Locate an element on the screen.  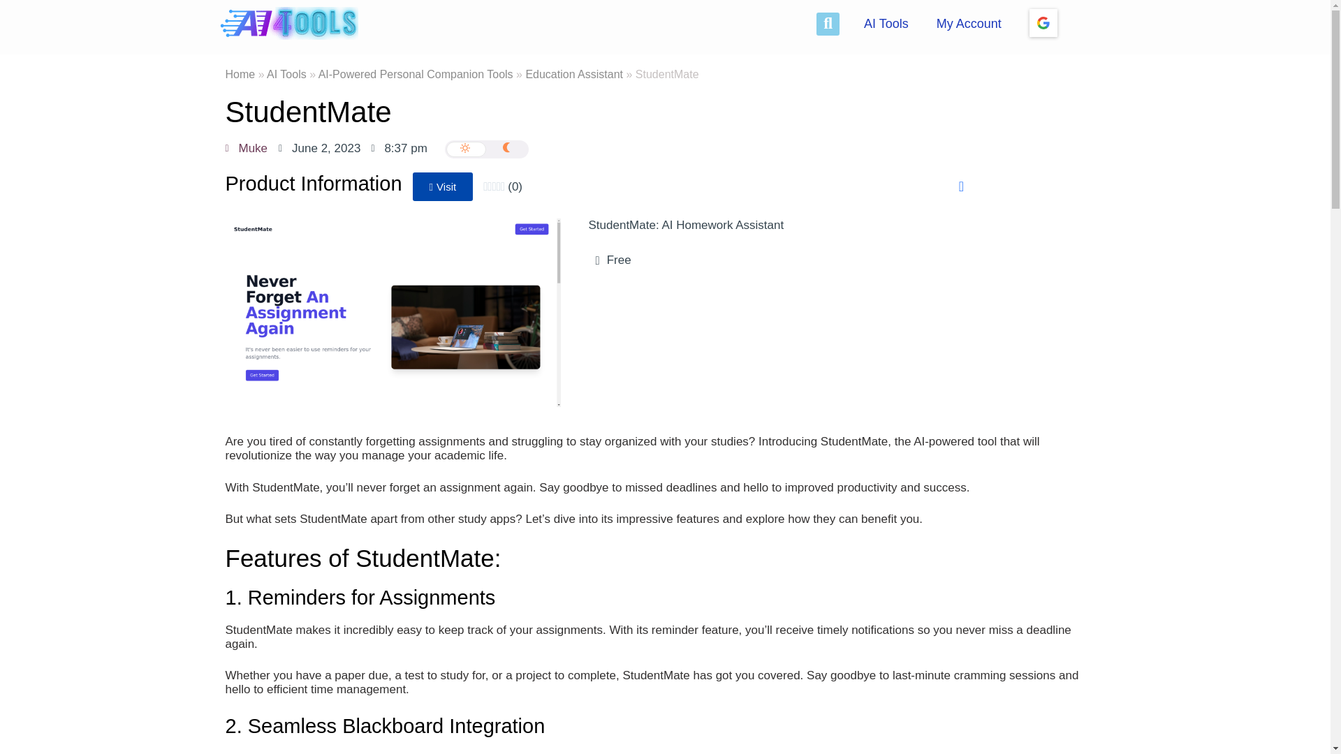
AI-Powered Personal Companion Tools is located at coordinates (416, 74).